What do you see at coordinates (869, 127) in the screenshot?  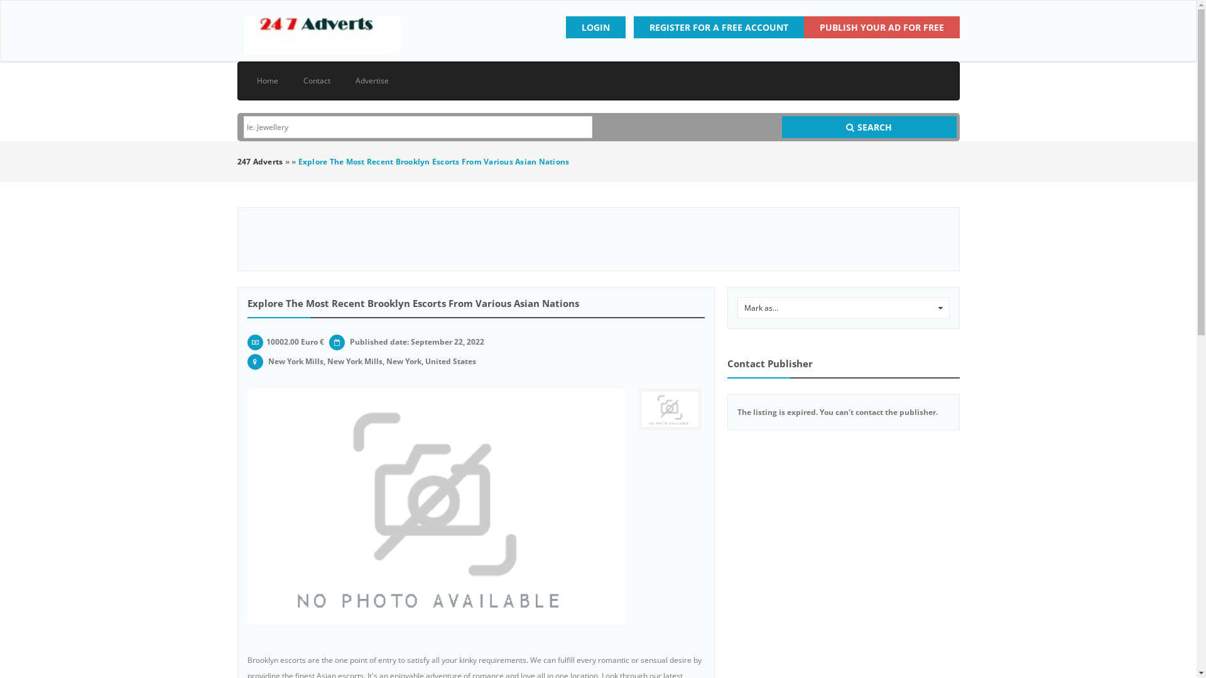 I see `SEARCH` at bounding box center [869, 127].